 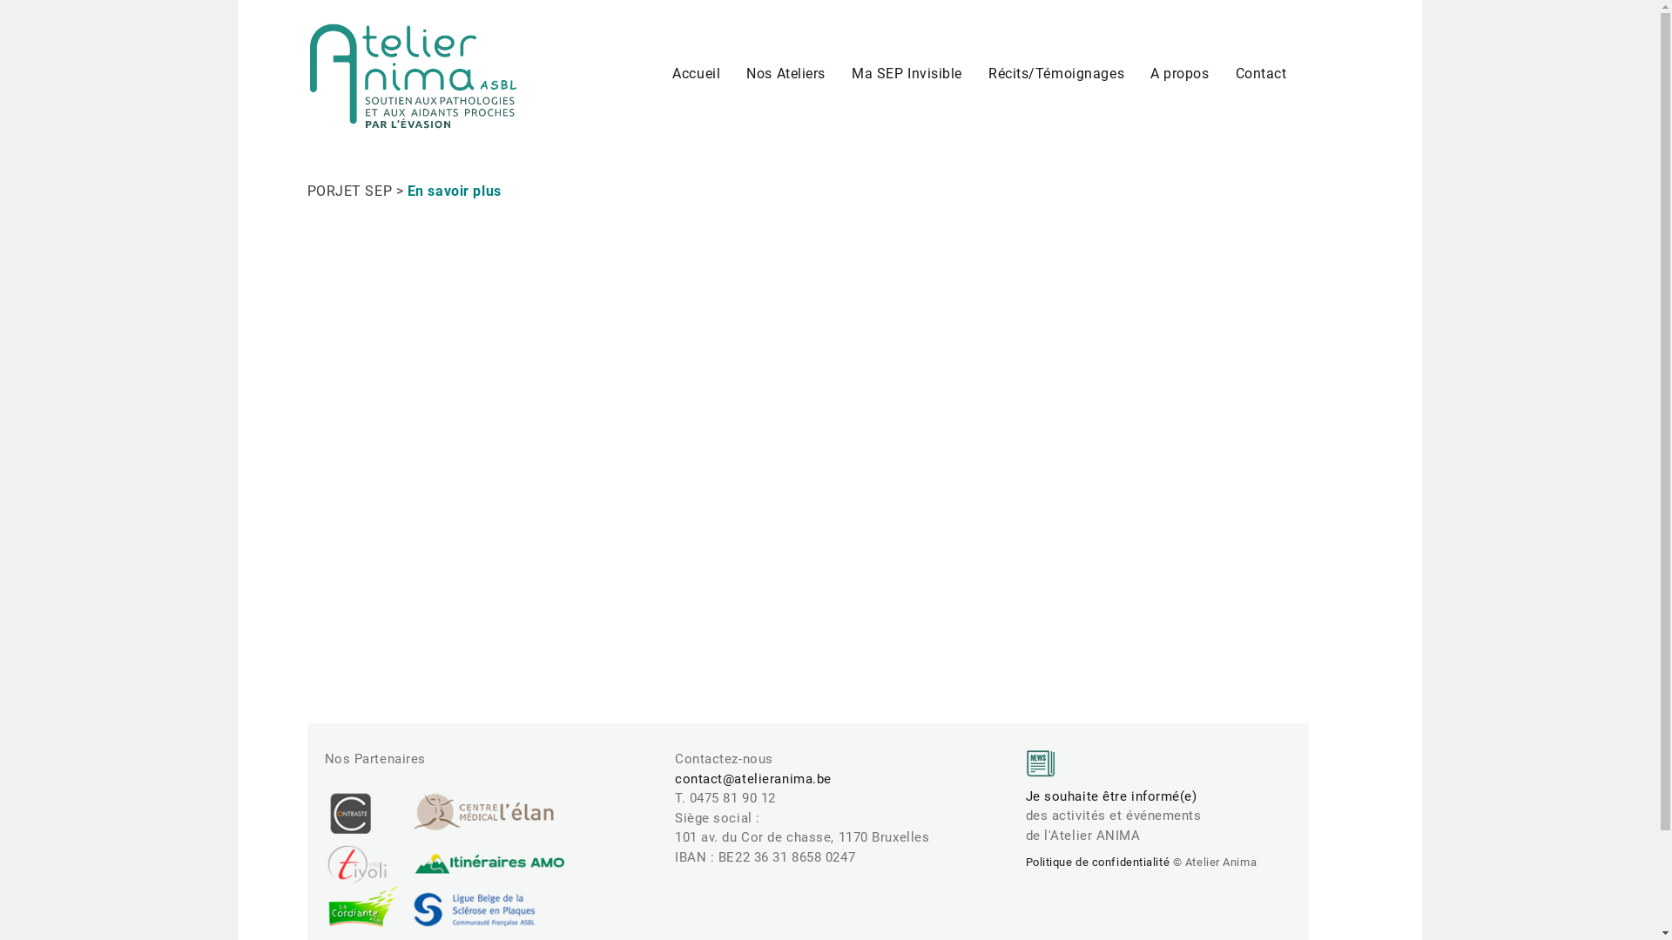 What do you see at coordinates (785, 74) in the screenshot?
I see `Nos Ateliers` at bounding box center [785, 74].